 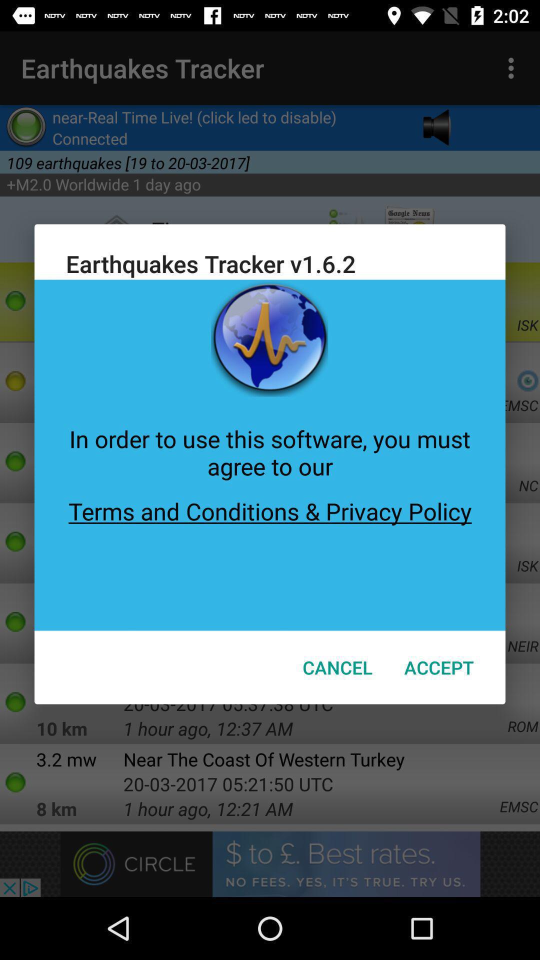 I want to click on launch item to the left of the accept item, so click(x=337, y=667).